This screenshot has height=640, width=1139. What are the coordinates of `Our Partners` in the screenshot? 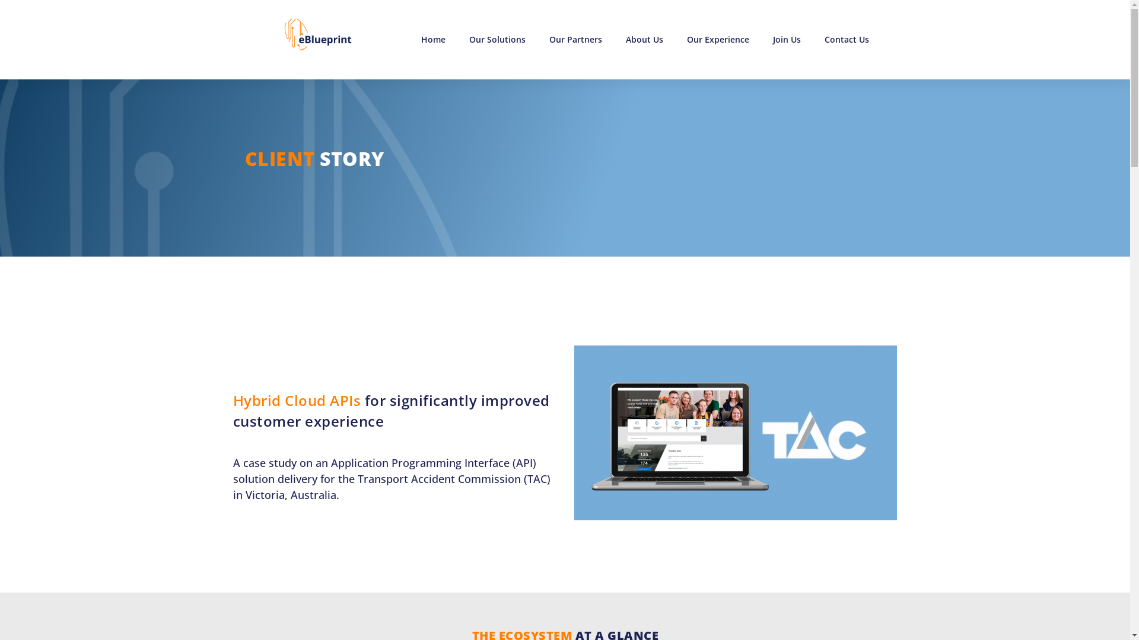 It's located at (575, 39).